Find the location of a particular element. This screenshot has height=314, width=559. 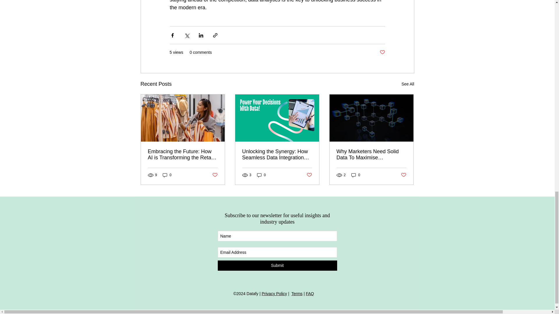

Submit is located at coordinates (277, 265).